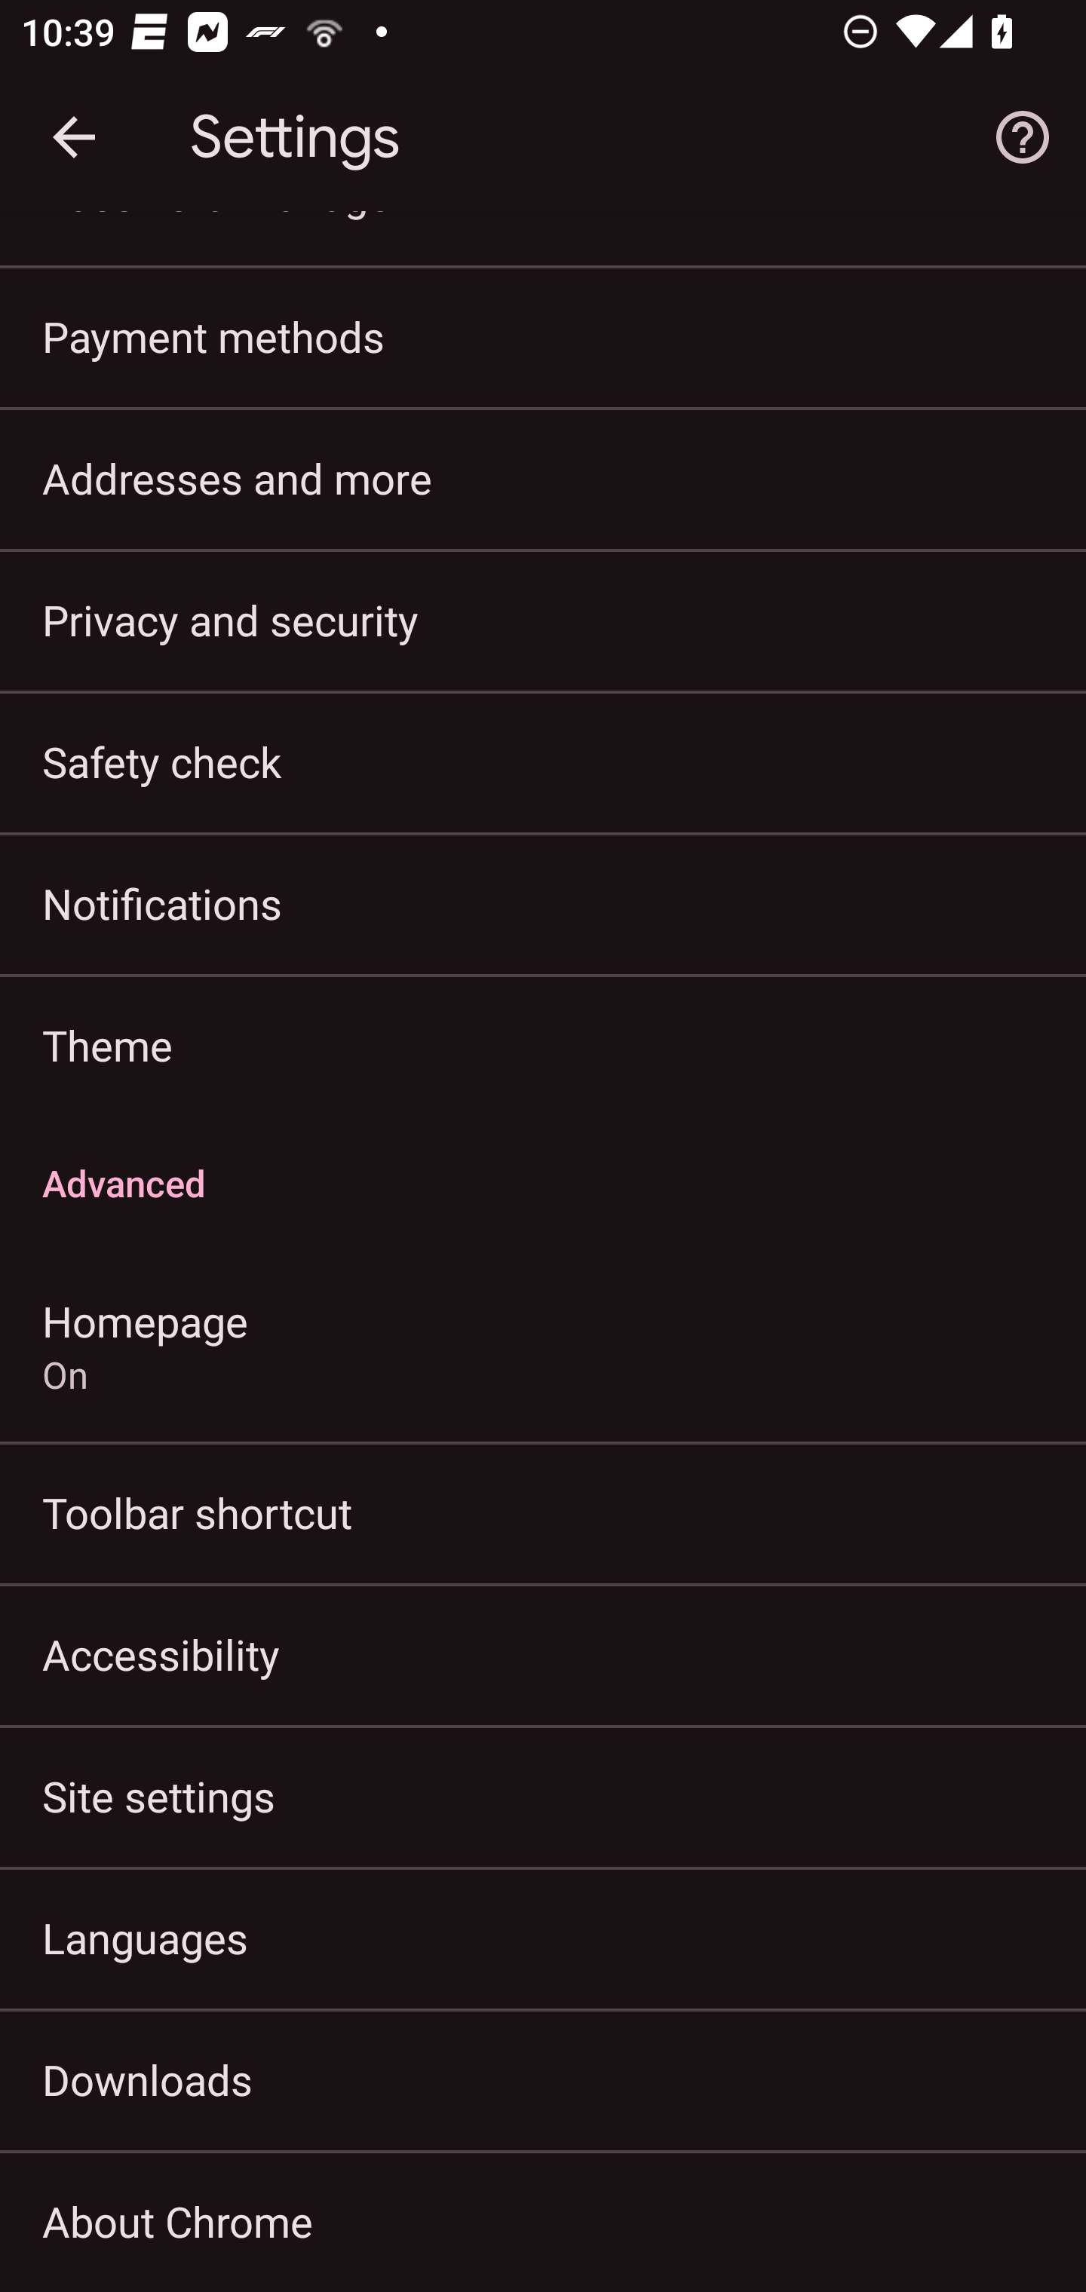 The image size is (1086, 2292). What do you see at coordinates (543, 2221) in the screenshot?
I see `About Chrome` at bounding box center [543, 2221].